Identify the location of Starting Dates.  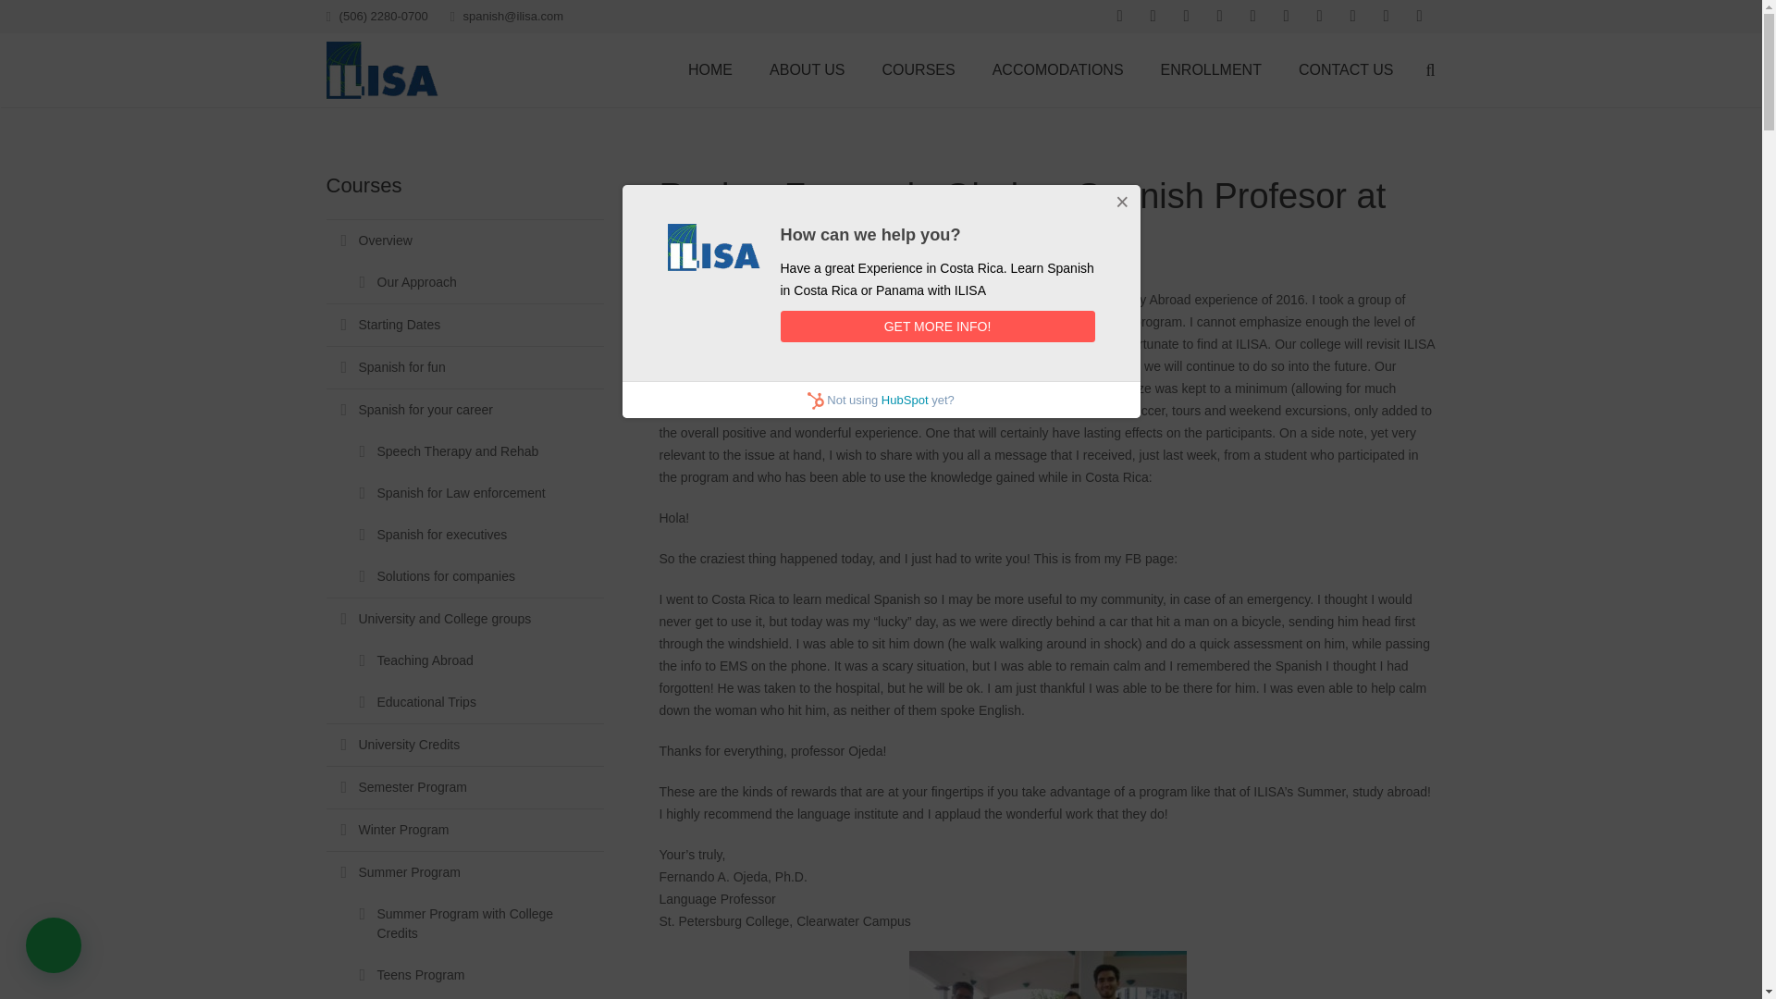
(464, 324).